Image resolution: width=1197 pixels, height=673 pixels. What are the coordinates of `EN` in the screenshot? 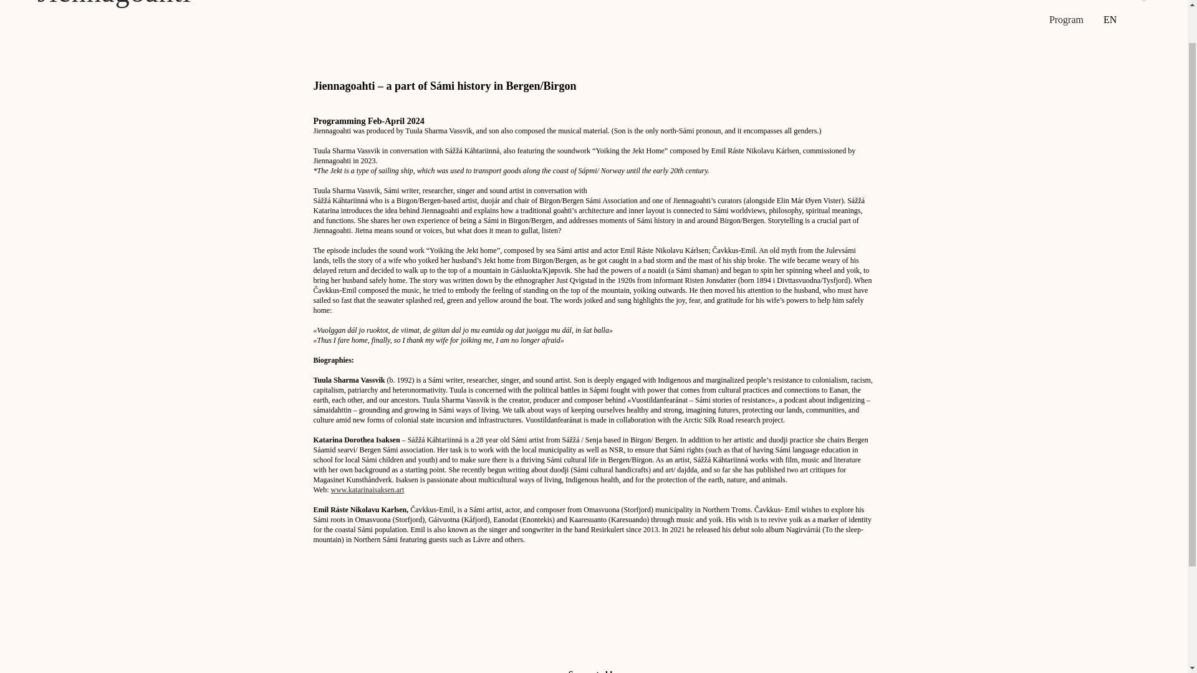 It's located at (1119, 13).